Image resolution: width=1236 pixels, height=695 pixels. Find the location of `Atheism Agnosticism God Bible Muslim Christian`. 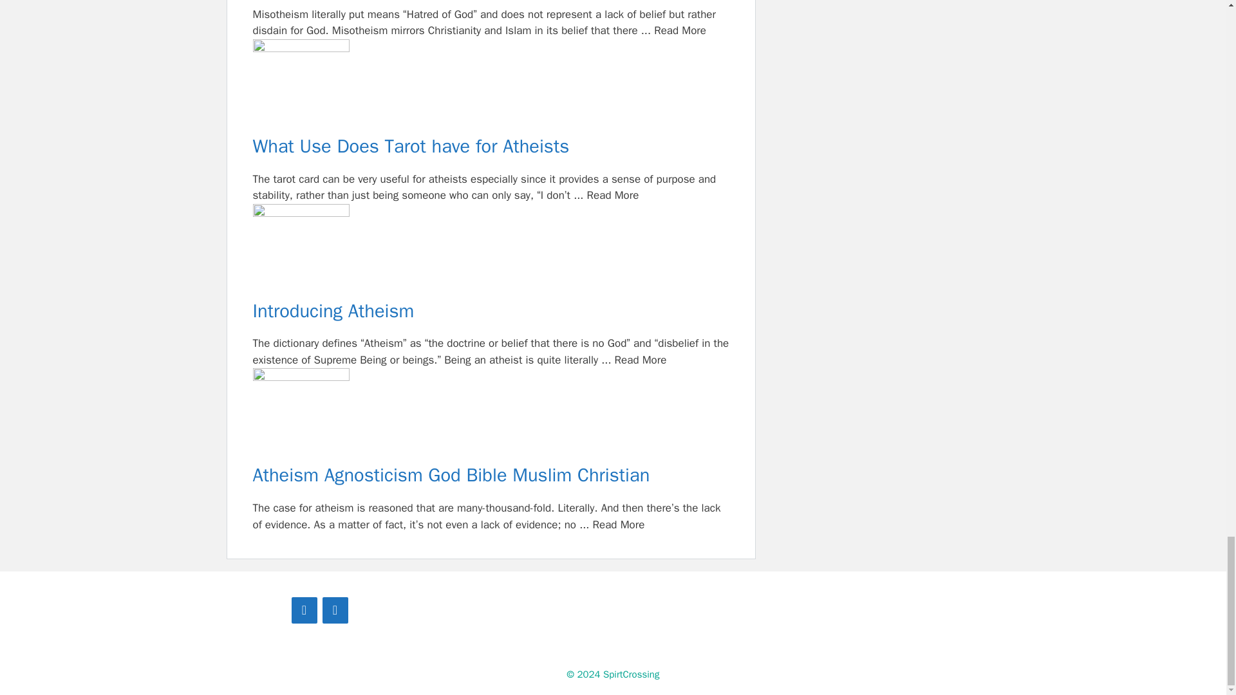

Atheism Agnosticism God Bible Muslim Christian is located at coordinates (491, 476).